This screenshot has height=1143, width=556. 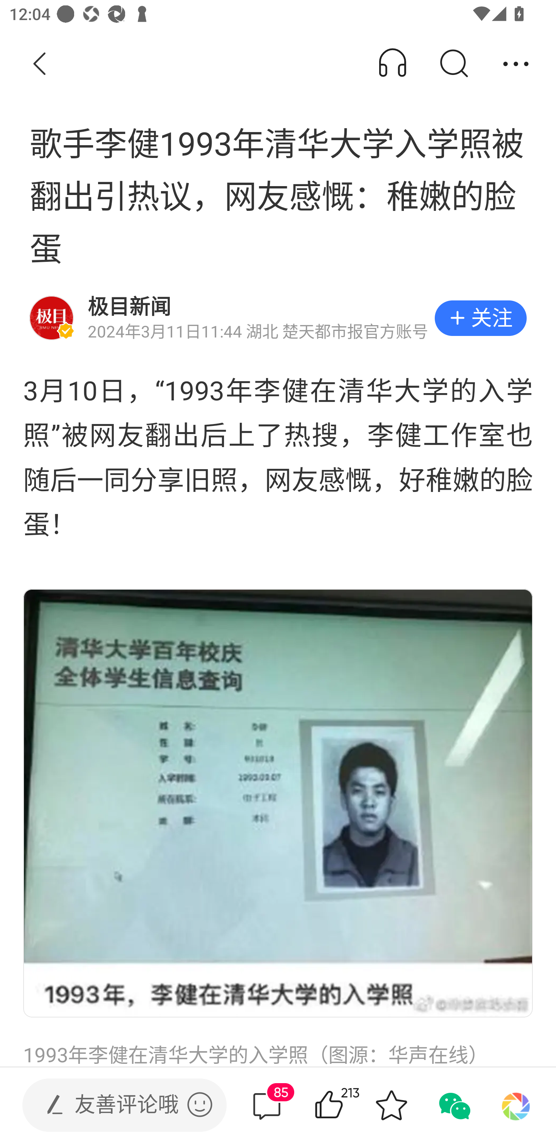 I want to click on 极目新闻 2024年3月11日11:44 湖北 楚天都市报官方账号  关注, so click(x=278, y=318).